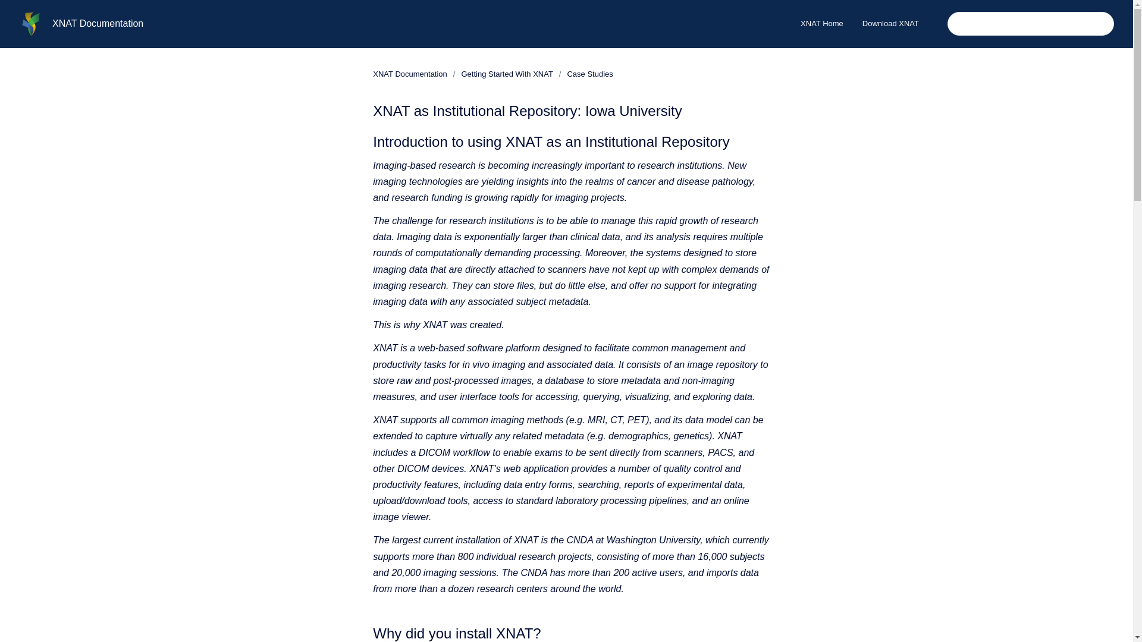 The width and height of the screenshot is (1142, 642). Describe the element at coordinates (507, 74) in the screenshot. I see `Getting Started With XNAT` at that location.